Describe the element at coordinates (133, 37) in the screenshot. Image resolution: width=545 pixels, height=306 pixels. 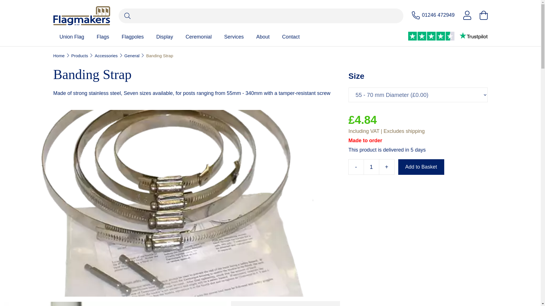
I see `Flagpoles` at that location.